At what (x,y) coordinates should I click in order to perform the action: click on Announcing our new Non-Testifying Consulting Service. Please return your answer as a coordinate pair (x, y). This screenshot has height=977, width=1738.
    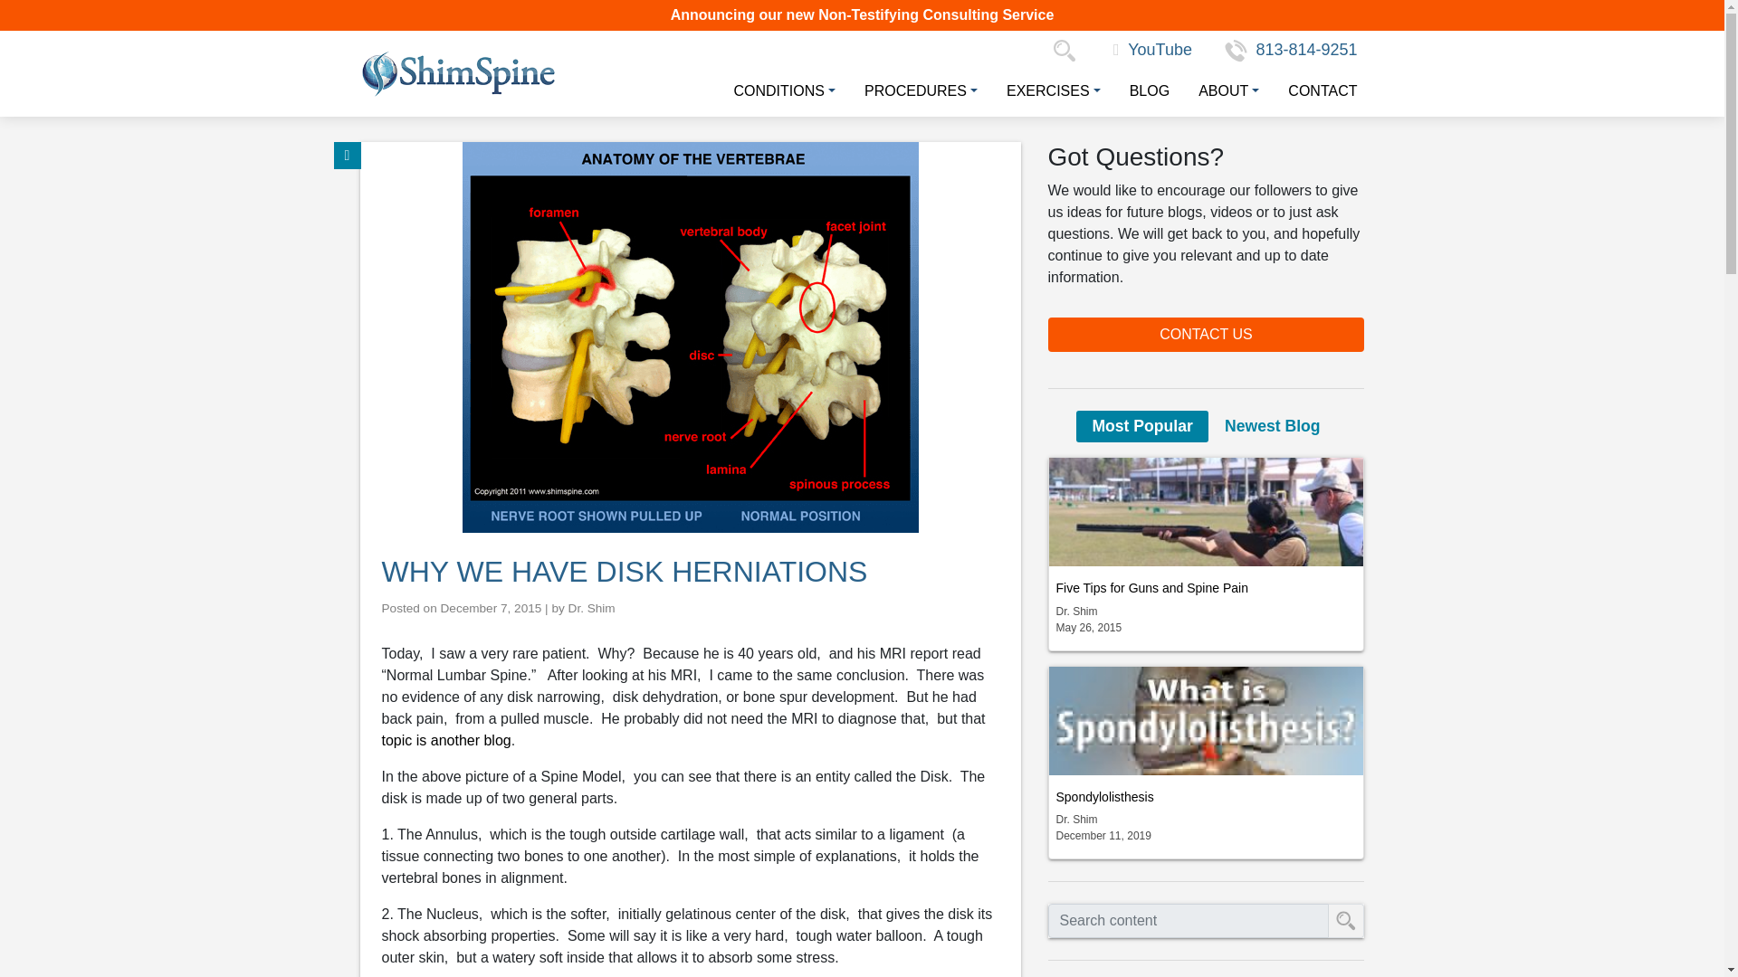
    Looking at the image, I should click on (863, 14).